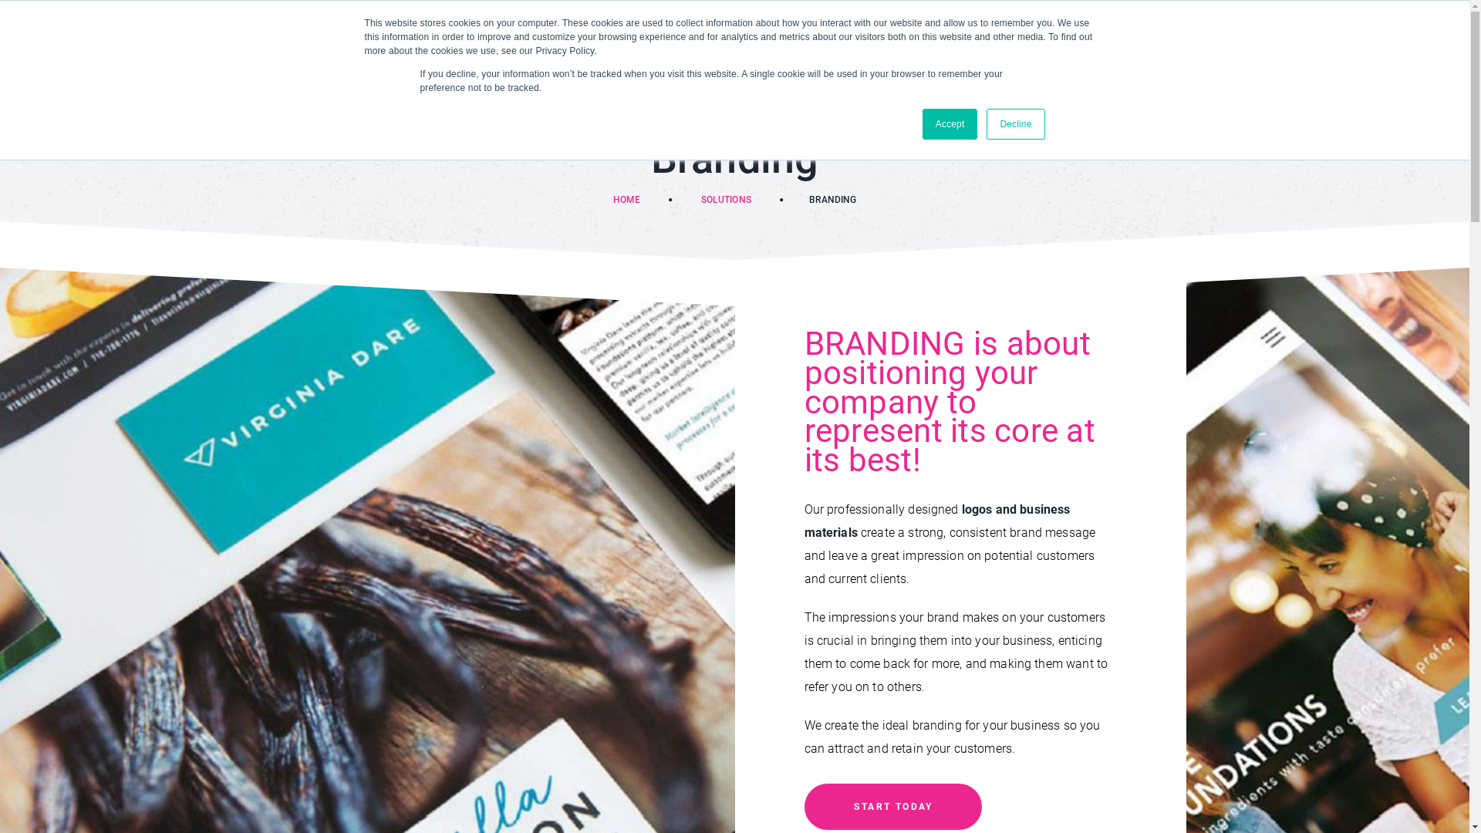 The height and width of the screenshot is (833, 1481). I want to click on SOLUTIONS, so click(727, 200).